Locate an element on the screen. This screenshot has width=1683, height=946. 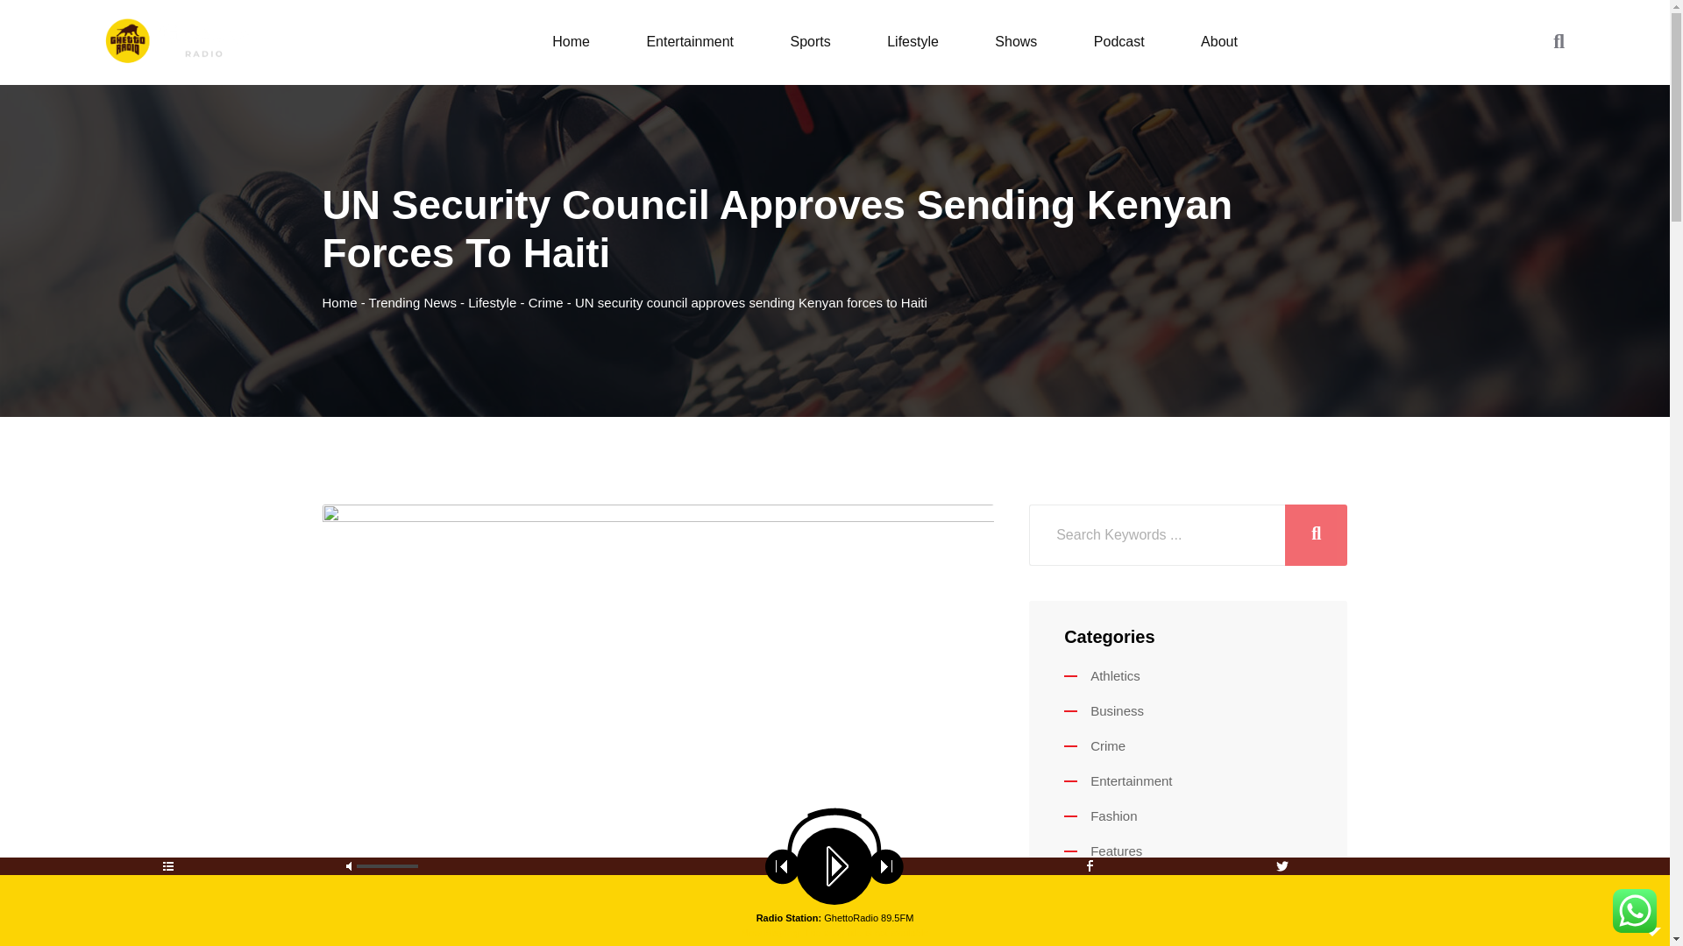
Home is located at coordinates (570, 42).